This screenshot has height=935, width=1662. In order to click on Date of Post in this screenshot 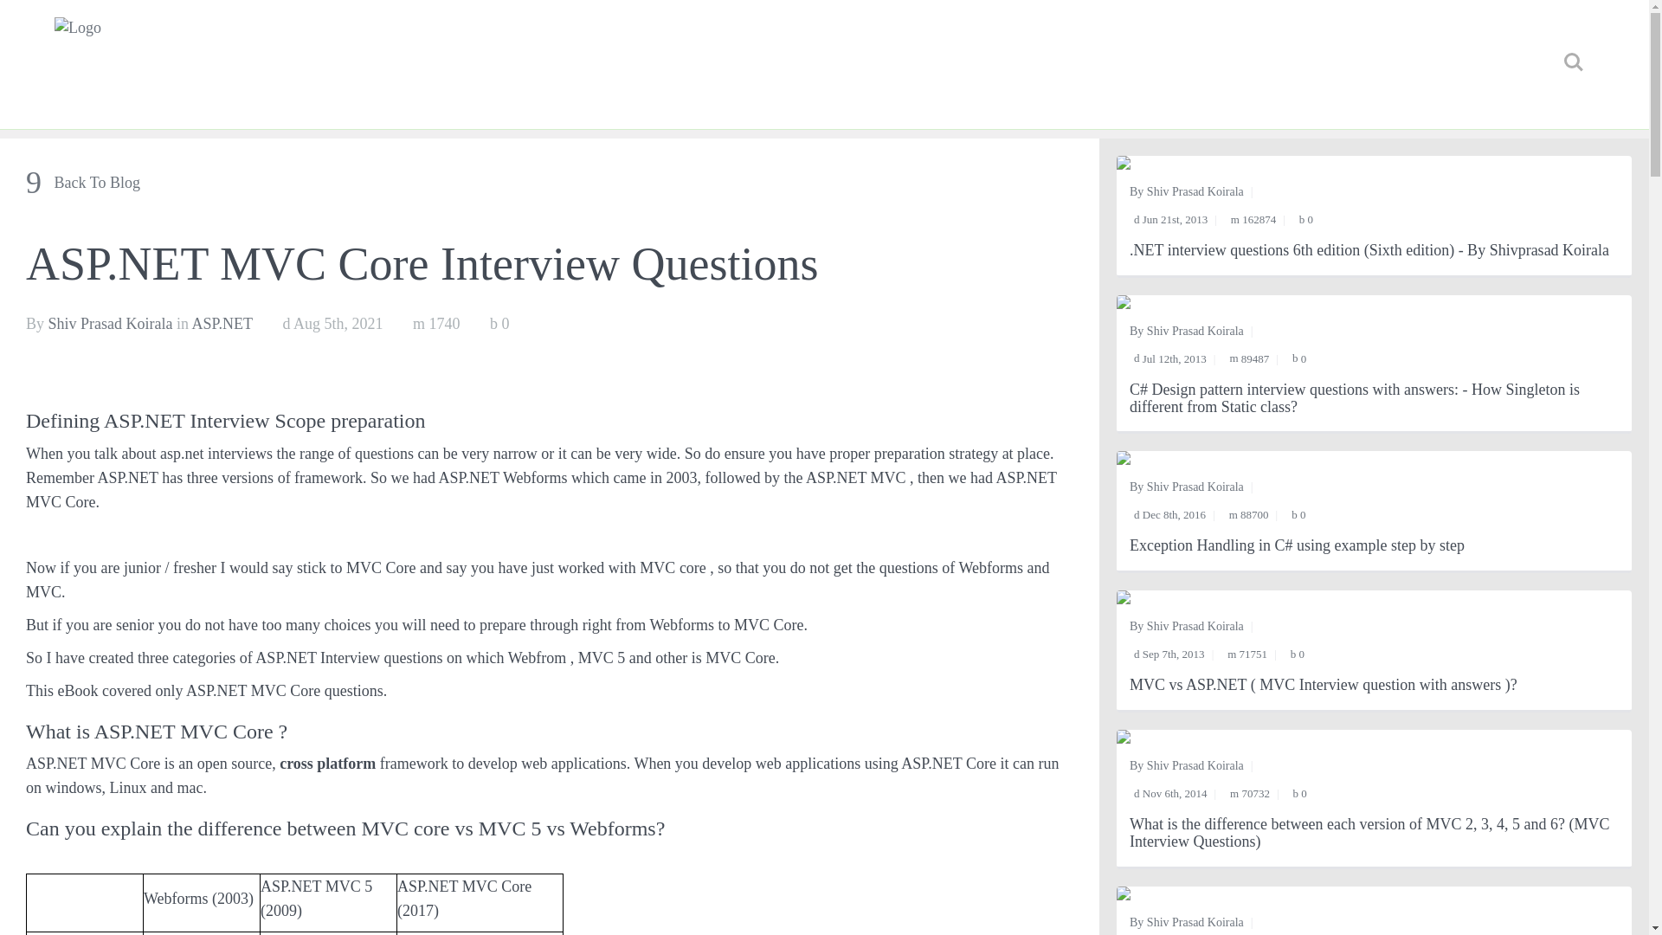, I will do `click(332, 324)`.